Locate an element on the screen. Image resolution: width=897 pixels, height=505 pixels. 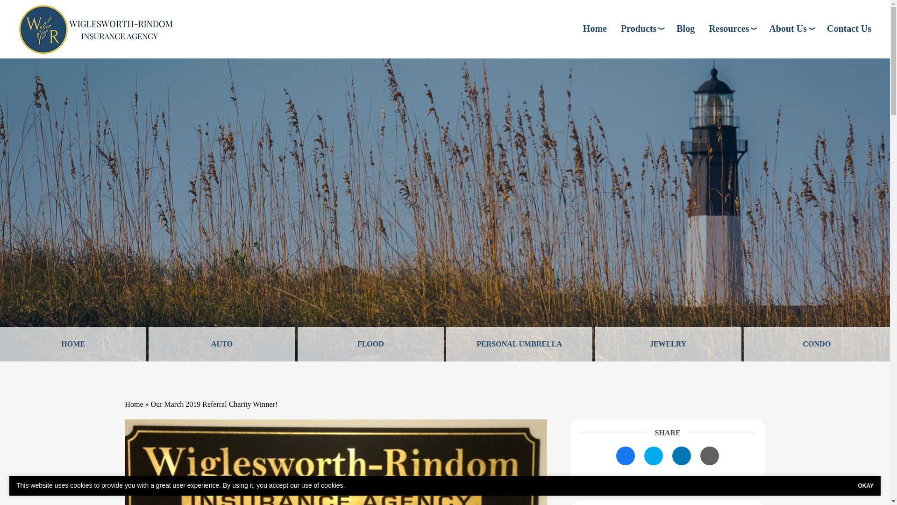
Products is located at coordinates (641, 28).